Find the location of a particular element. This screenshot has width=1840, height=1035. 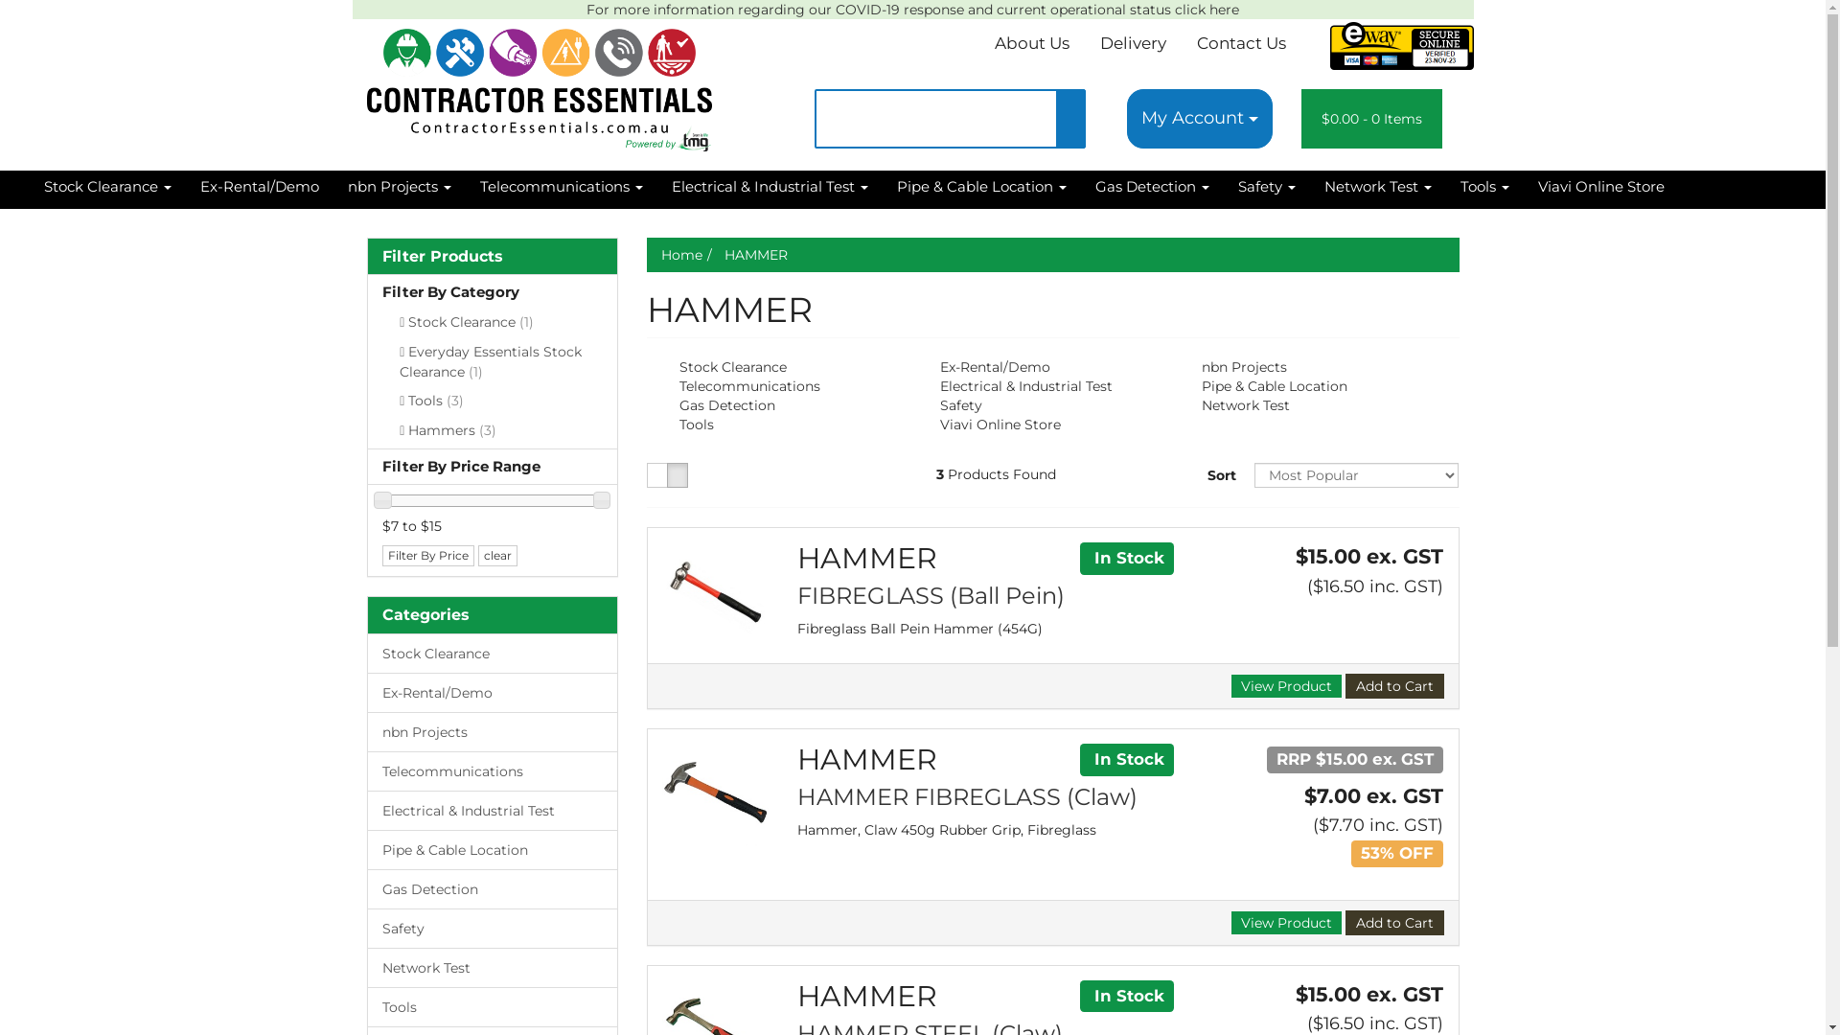

nbn Projects is located at coordinates (493, 732).